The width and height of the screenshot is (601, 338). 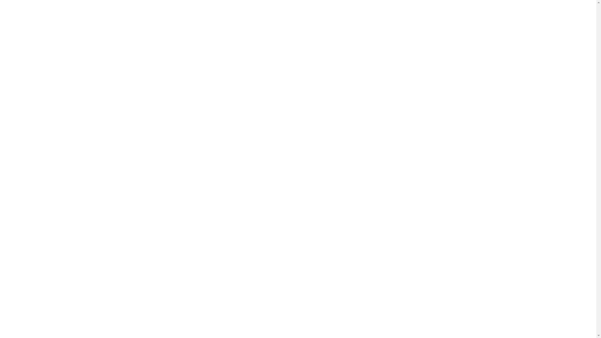 What do you see at coordinates (347, 63) in the screenshot?
I see `Magasin et horaires` at bounding box center [347, 63].